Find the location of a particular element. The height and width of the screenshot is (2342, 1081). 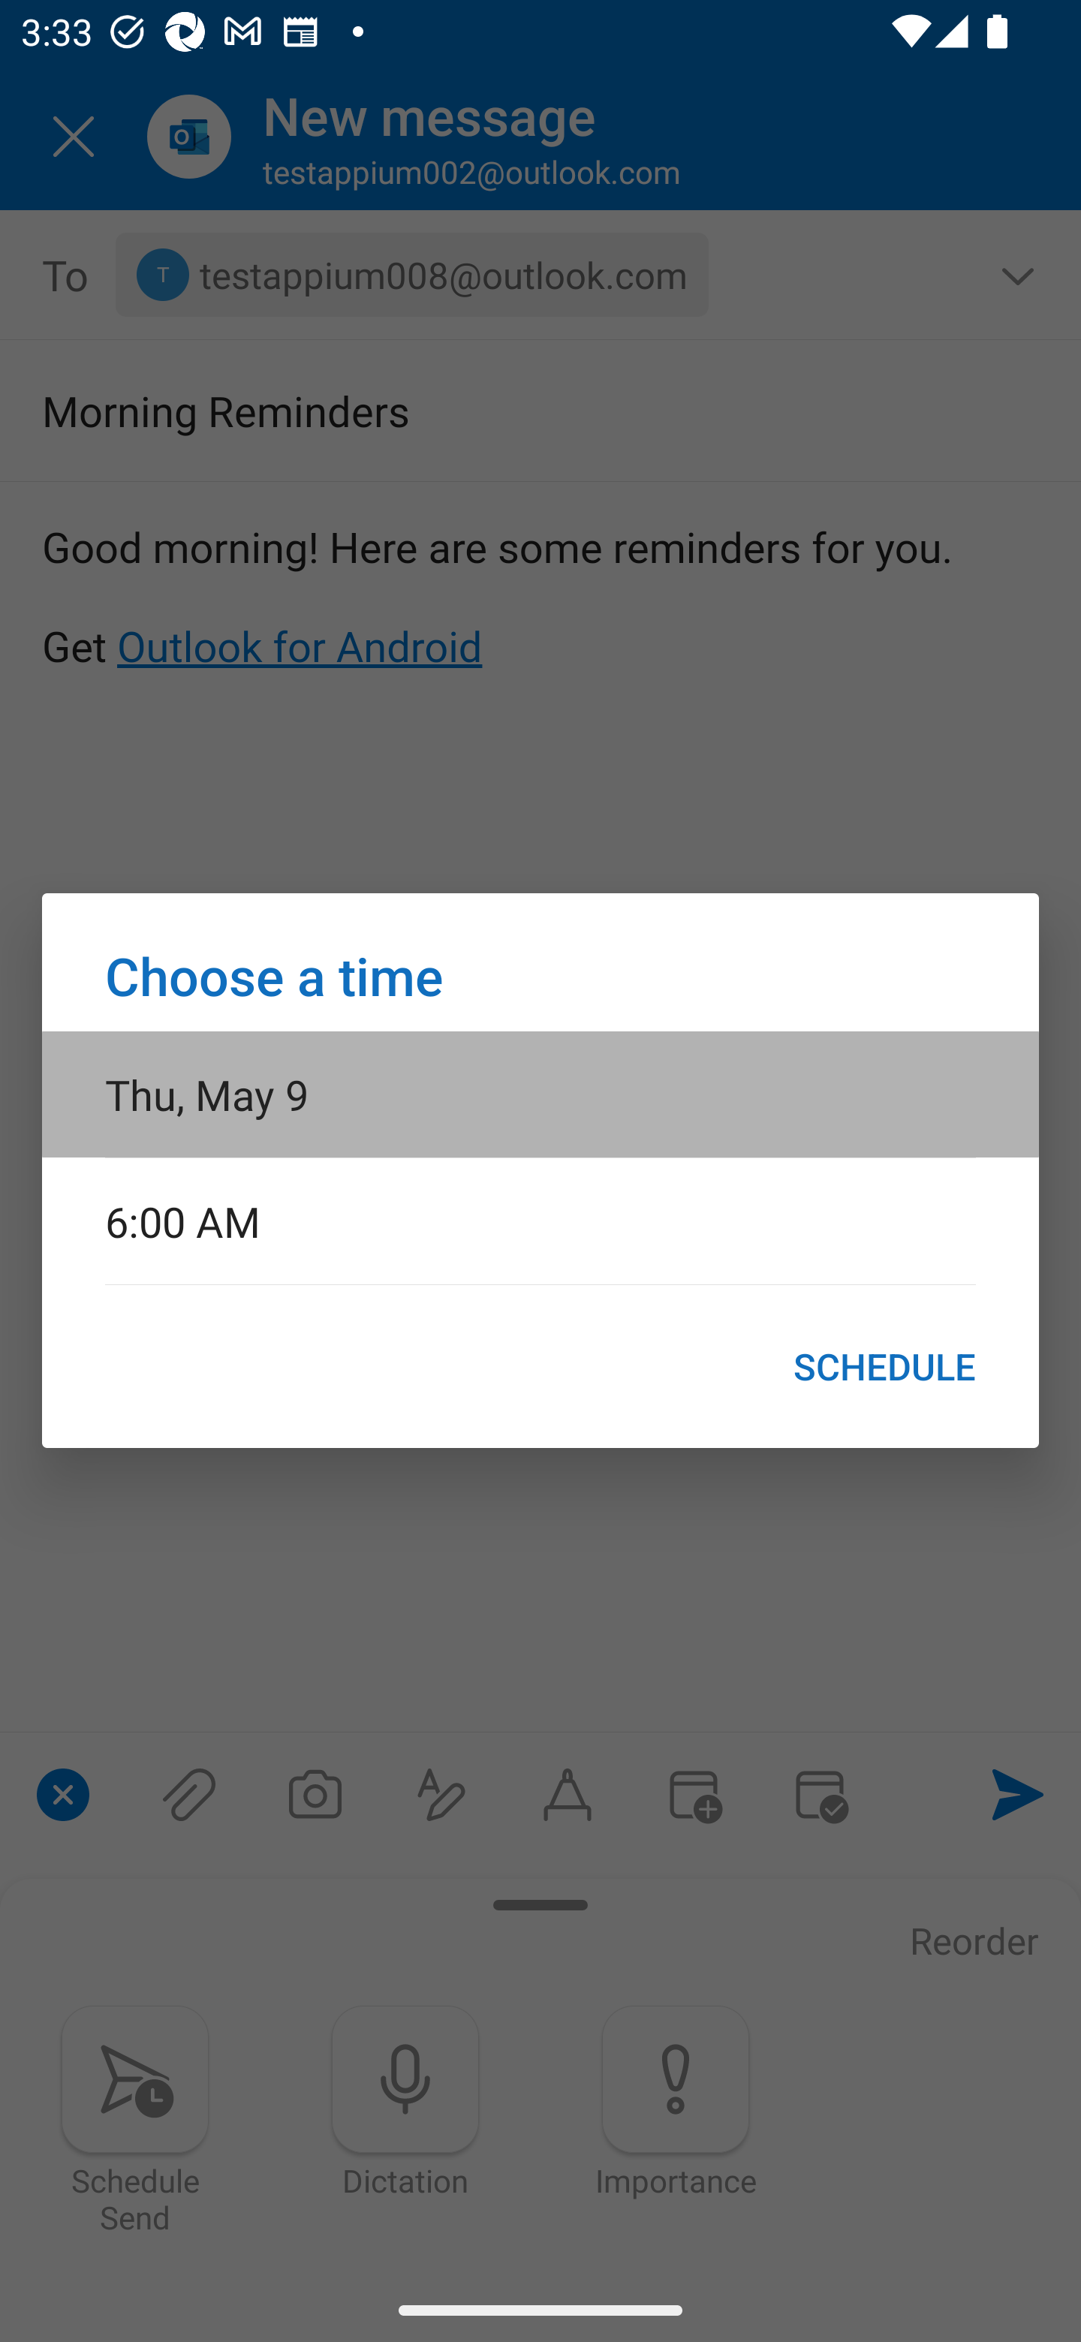

Thu, May 9 Choose date Thu, May 9 is located at coordinates (540, 1093).